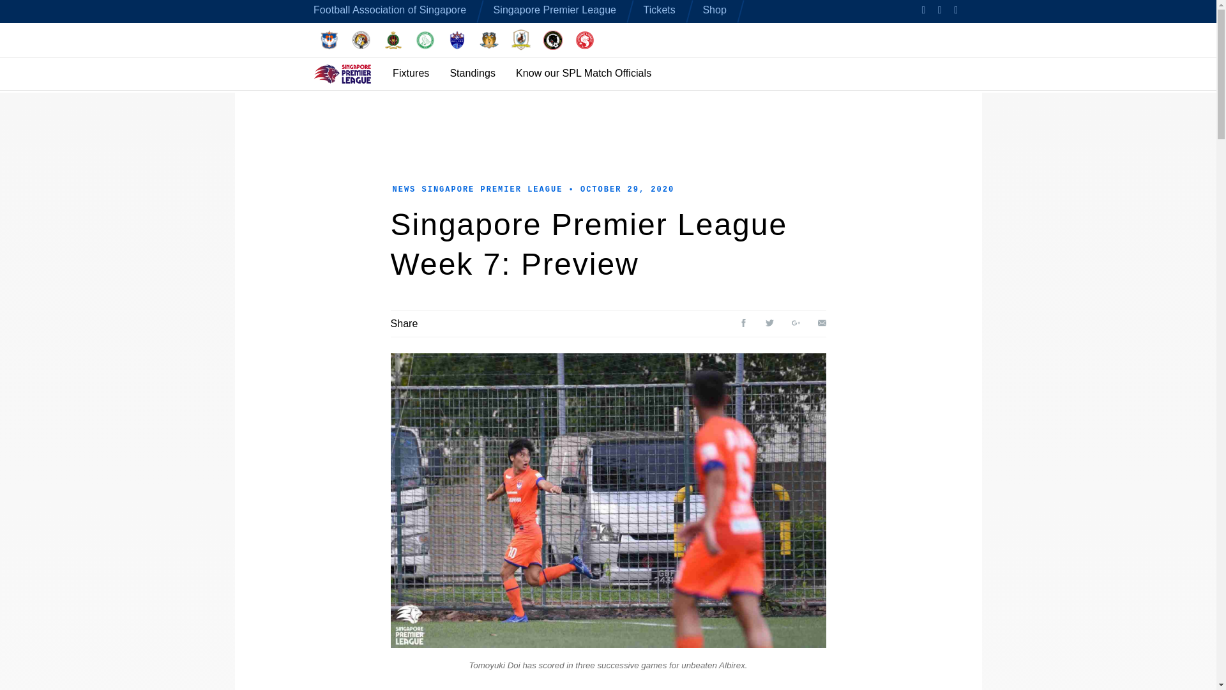 The width and height of the screenshot is (1226, 690). What do you see at coordinates (555, 9) in the screenshot?
I see `Singapore Premier League` at bounding box center [555, 9].